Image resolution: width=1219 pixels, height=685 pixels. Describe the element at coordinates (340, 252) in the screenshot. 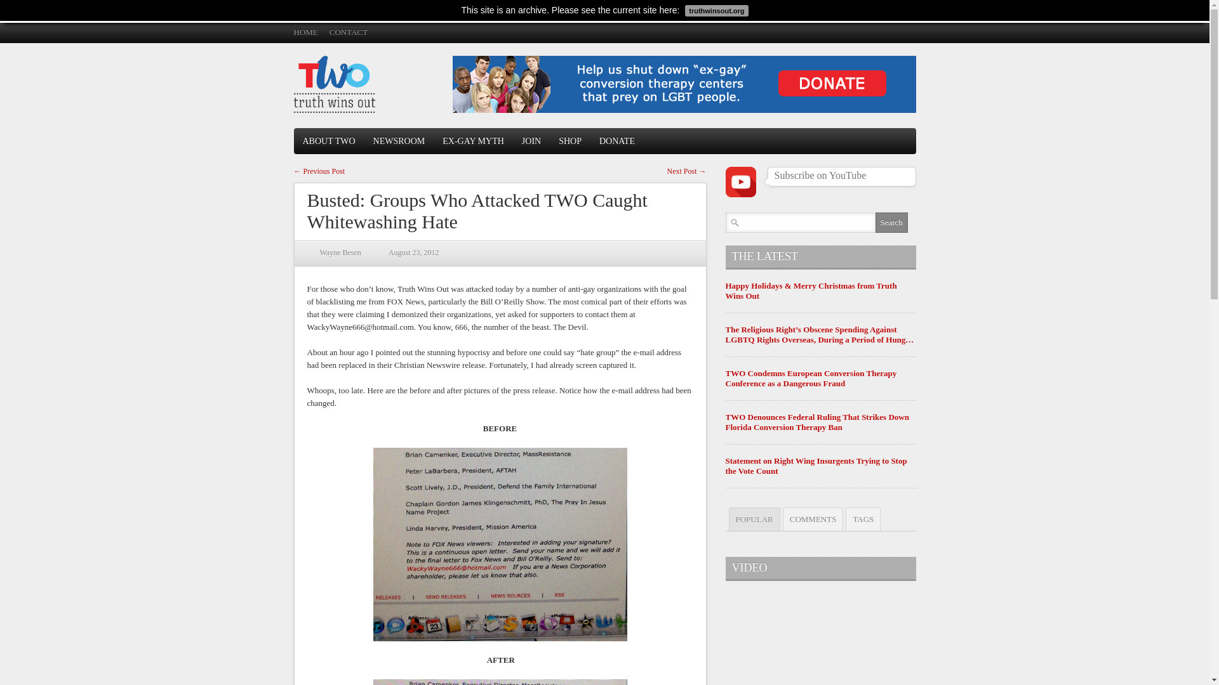

I see `Posts by Wayne Besen` at that location.